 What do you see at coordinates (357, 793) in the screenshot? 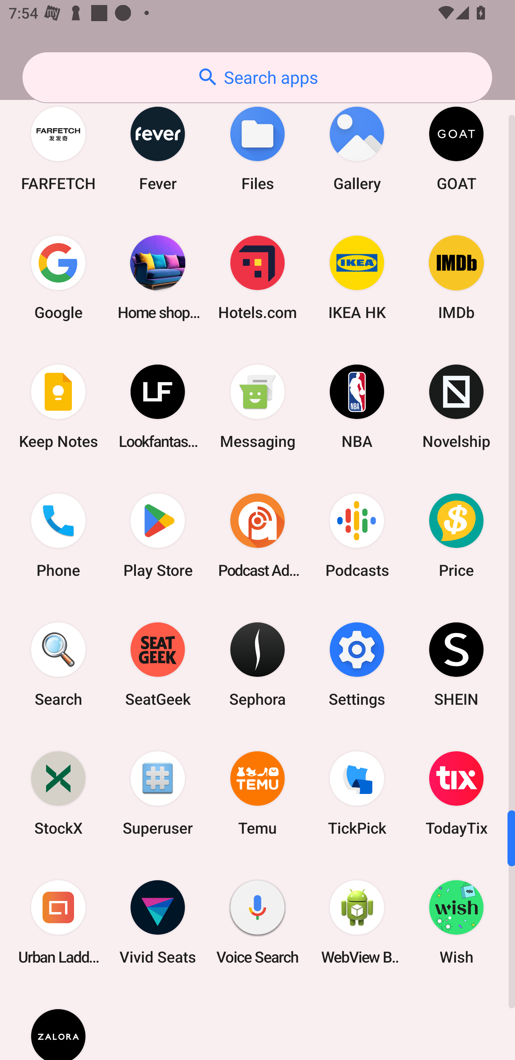
I see `TickPick` at bounding box center [357, 793].